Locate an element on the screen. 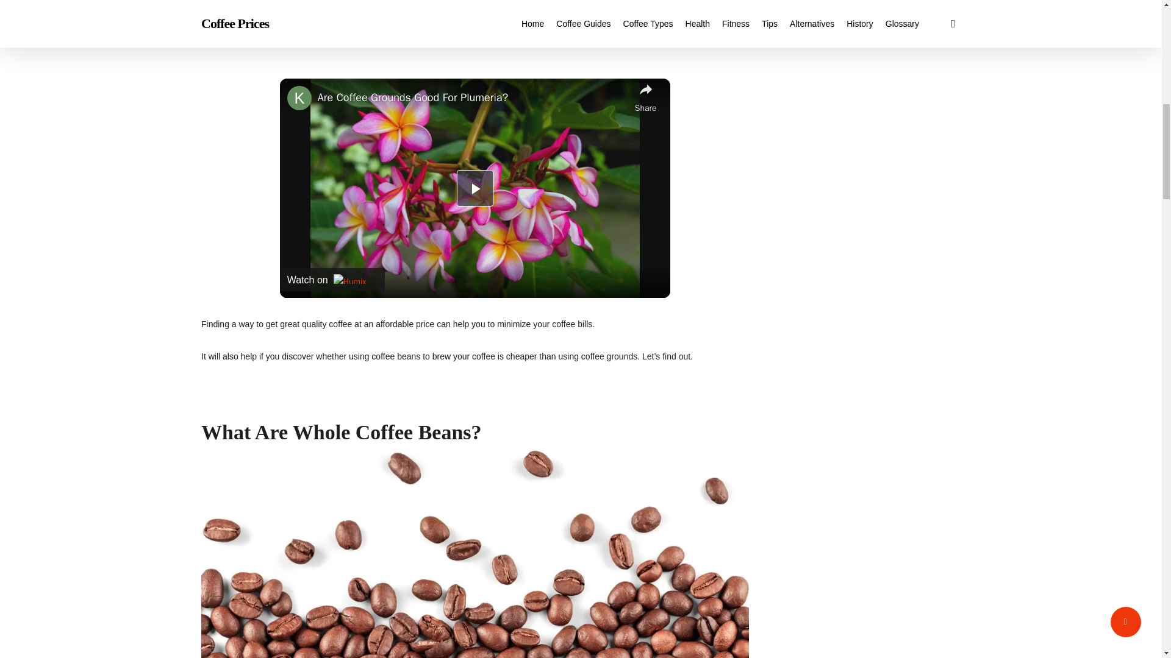  Are Coffee Grounds Good For Plumeria? is located at coordinates (473, 97).